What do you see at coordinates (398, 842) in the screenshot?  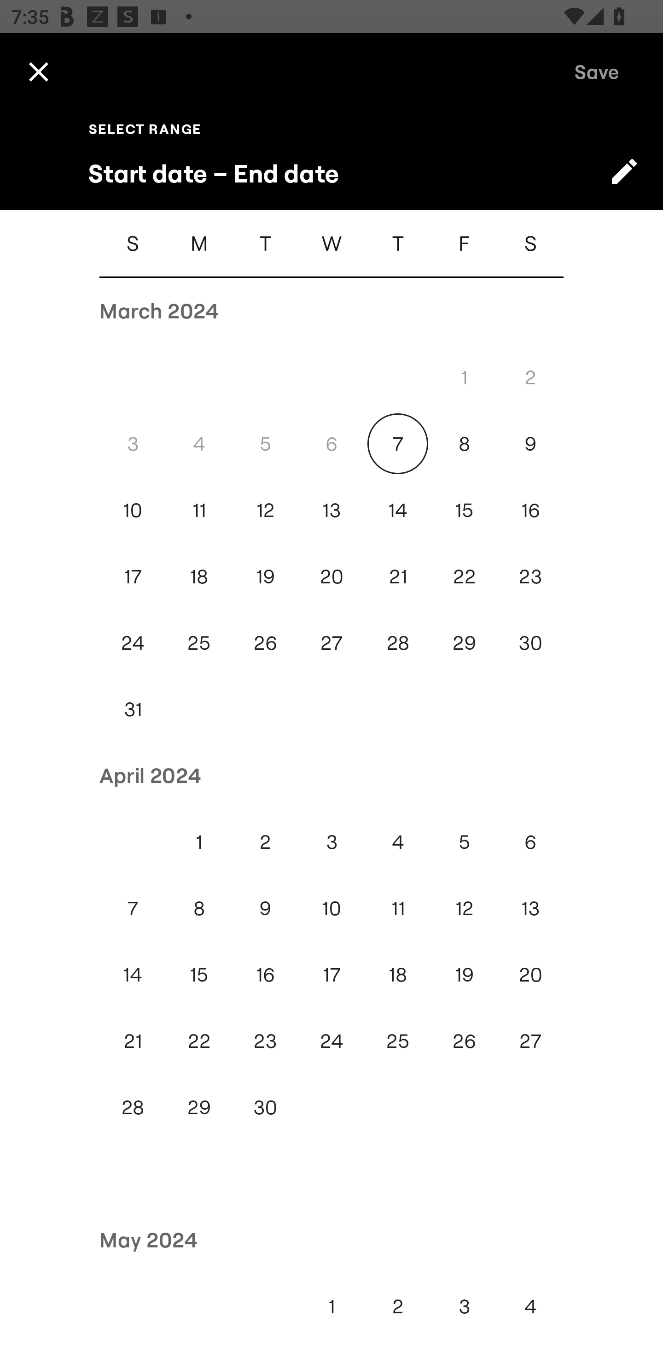 I see `4 Thu, Apr 4` at bounding box center [398, 842].